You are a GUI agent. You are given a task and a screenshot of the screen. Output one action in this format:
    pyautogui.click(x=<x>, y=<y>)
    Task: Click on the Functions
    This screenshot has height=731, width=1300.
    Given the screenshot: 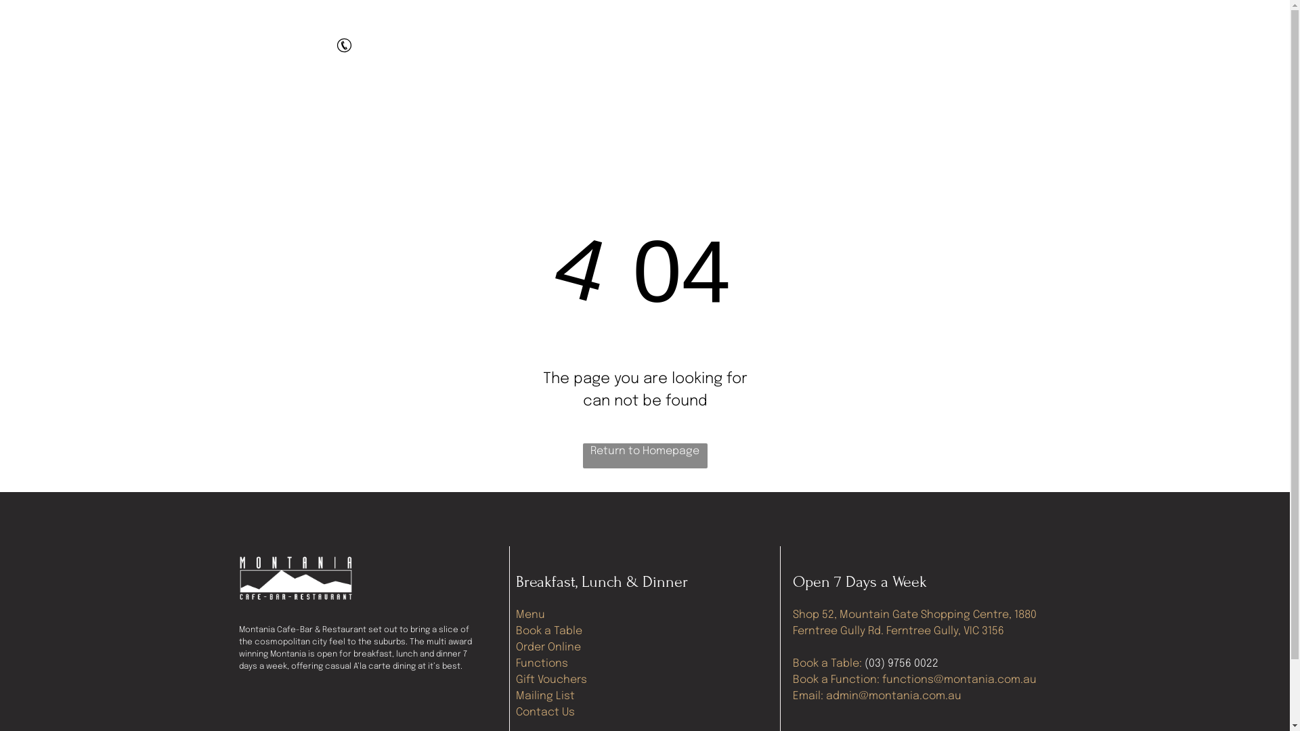 What is the action you would take?
    pyautogui.click(x=542, y=663)
    